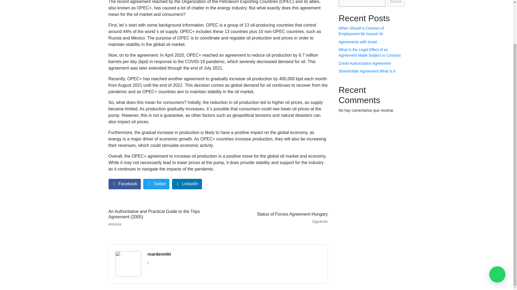 The height and width of the screenshot is (290, 517). What do you see at coordinates (367, 71) in the screenshot?
I see `Status of Forces Agreement Hungary` at bounding box center [367, 71].